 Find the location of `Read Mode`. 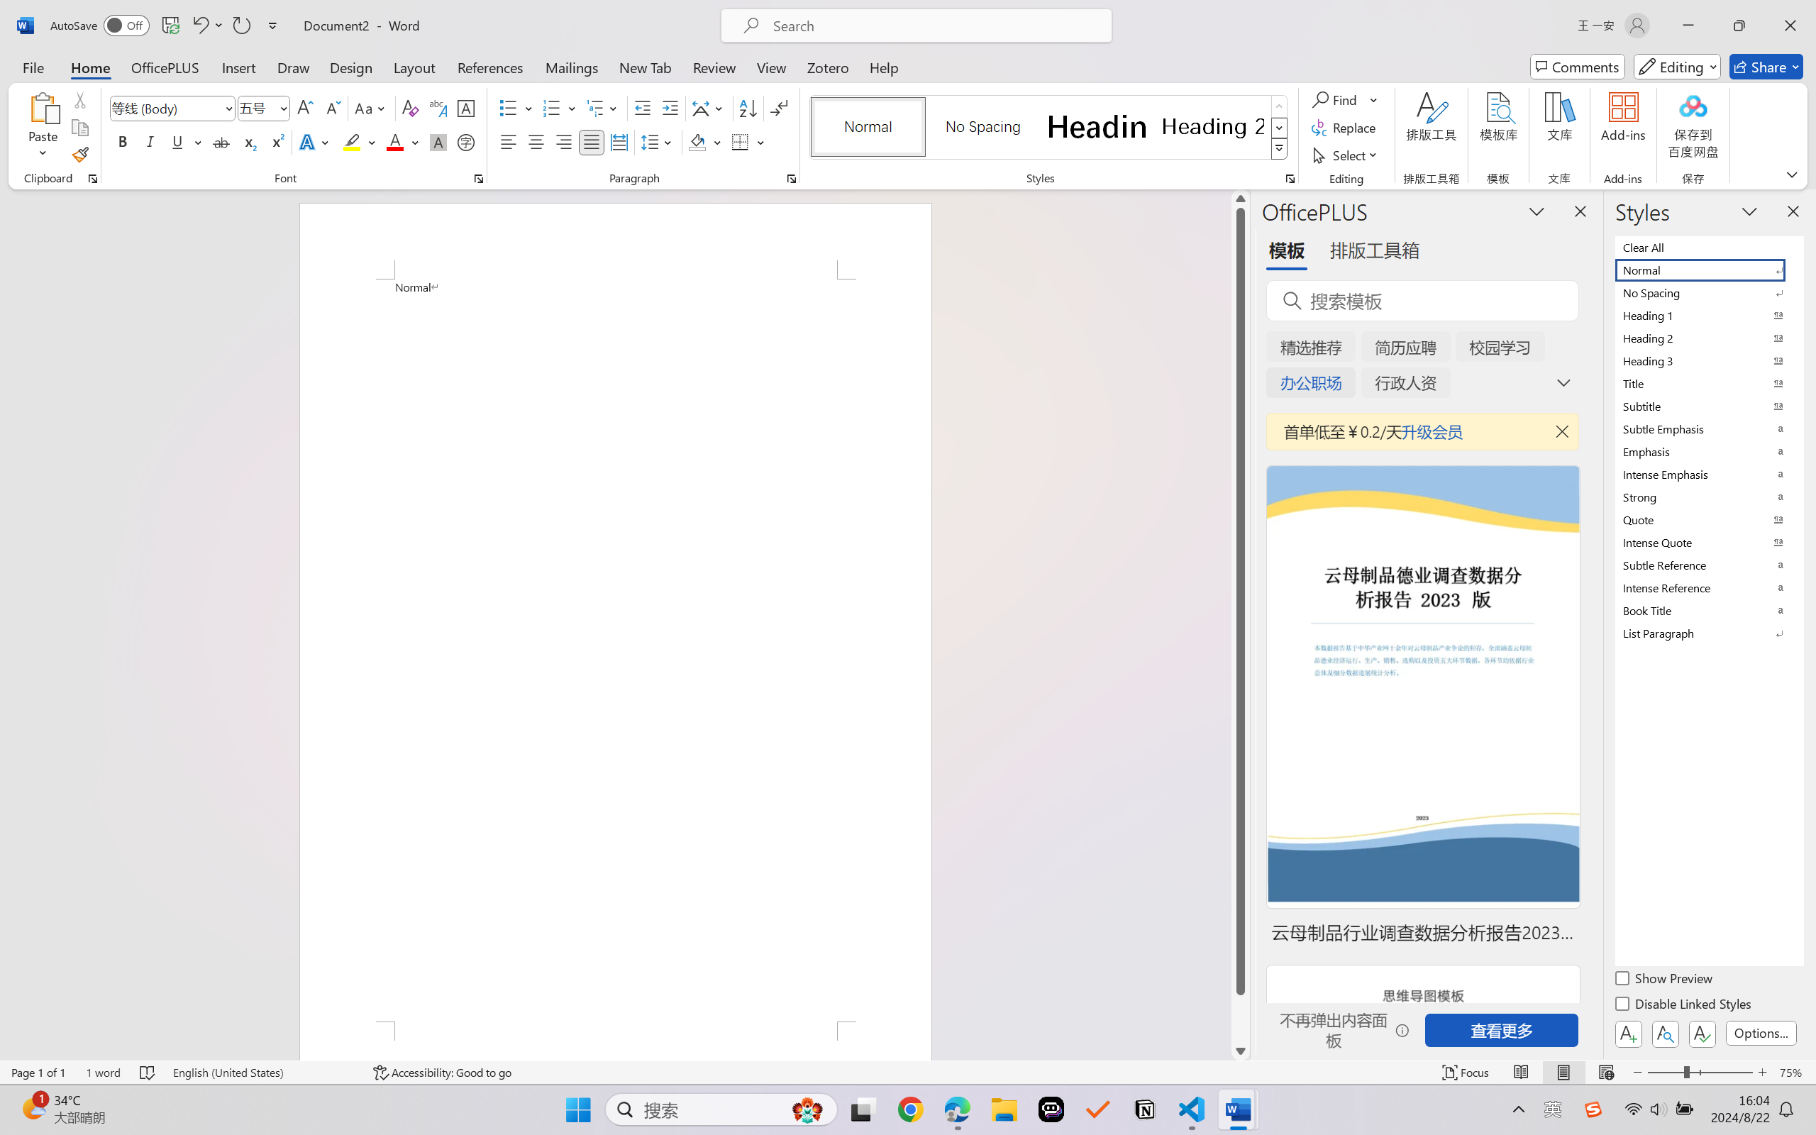

Read Mode is located at coordinates (1522, 1073).